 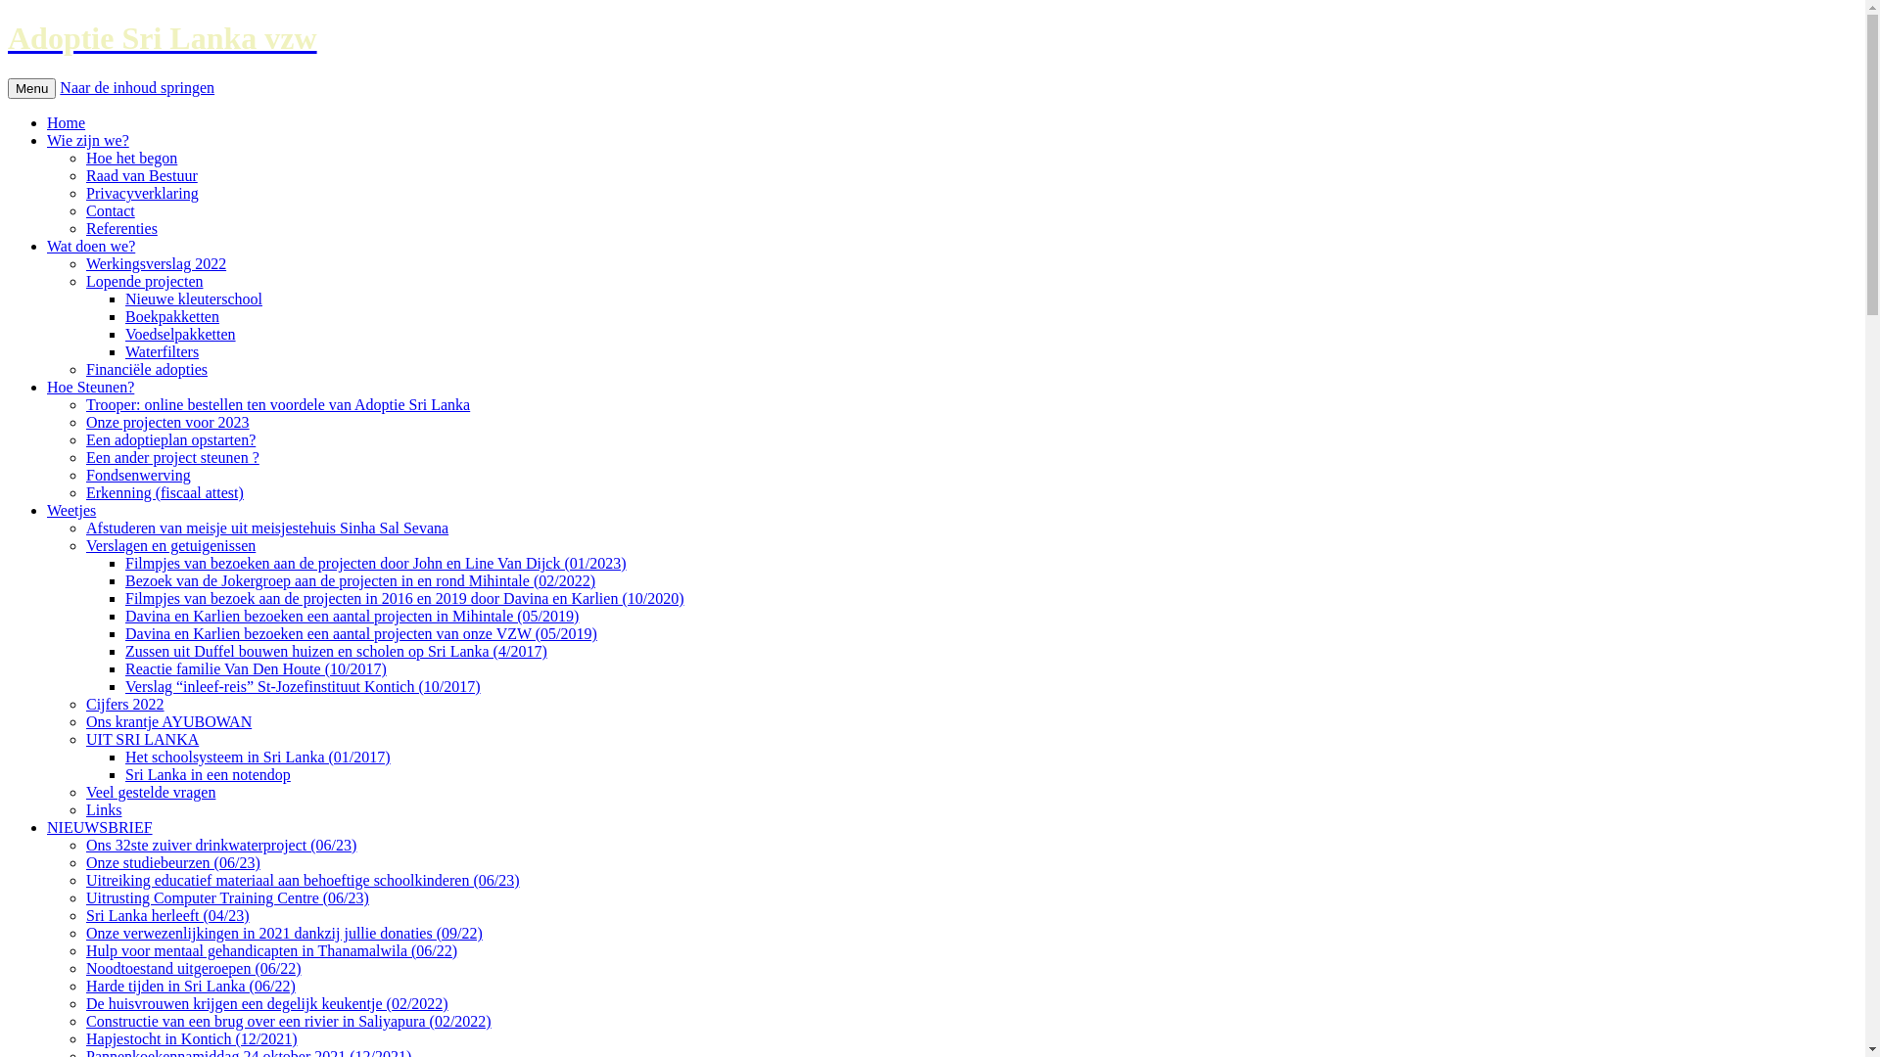 What do you see at coordinates (164, 493) in the screenshot?
I see `Erkenning (fiscaal attest)` at bounding box center [164, 493].